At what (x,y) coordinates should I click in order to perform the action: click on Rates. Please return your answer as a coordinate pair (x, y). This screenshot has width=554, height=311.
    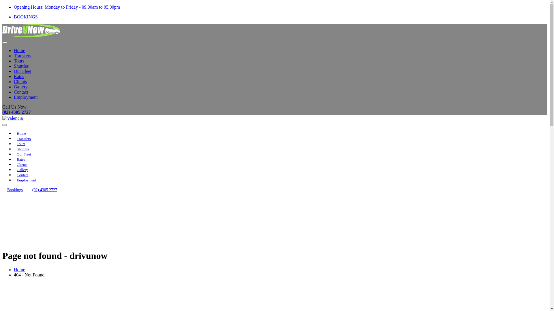
    Looking at the image, I should click on (21, 160).